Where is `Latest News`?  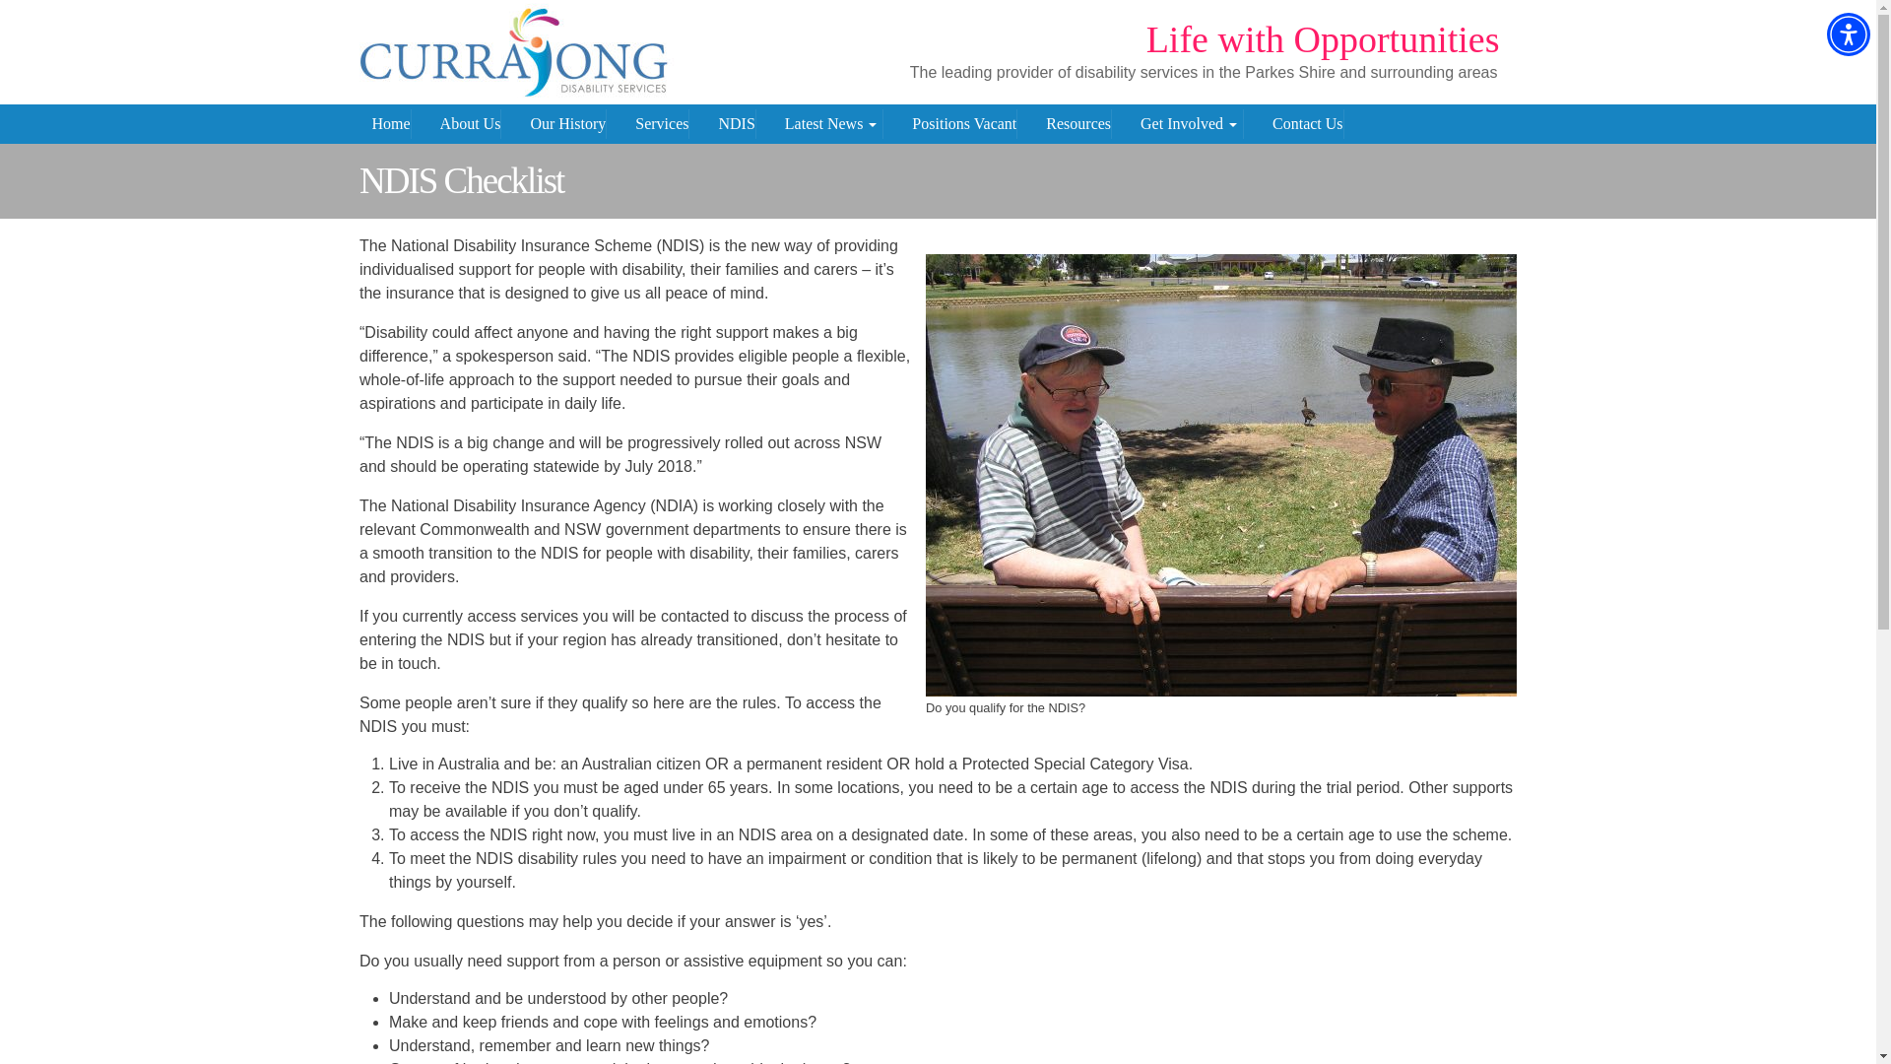 Latest News is located at coordinates (833, 124).